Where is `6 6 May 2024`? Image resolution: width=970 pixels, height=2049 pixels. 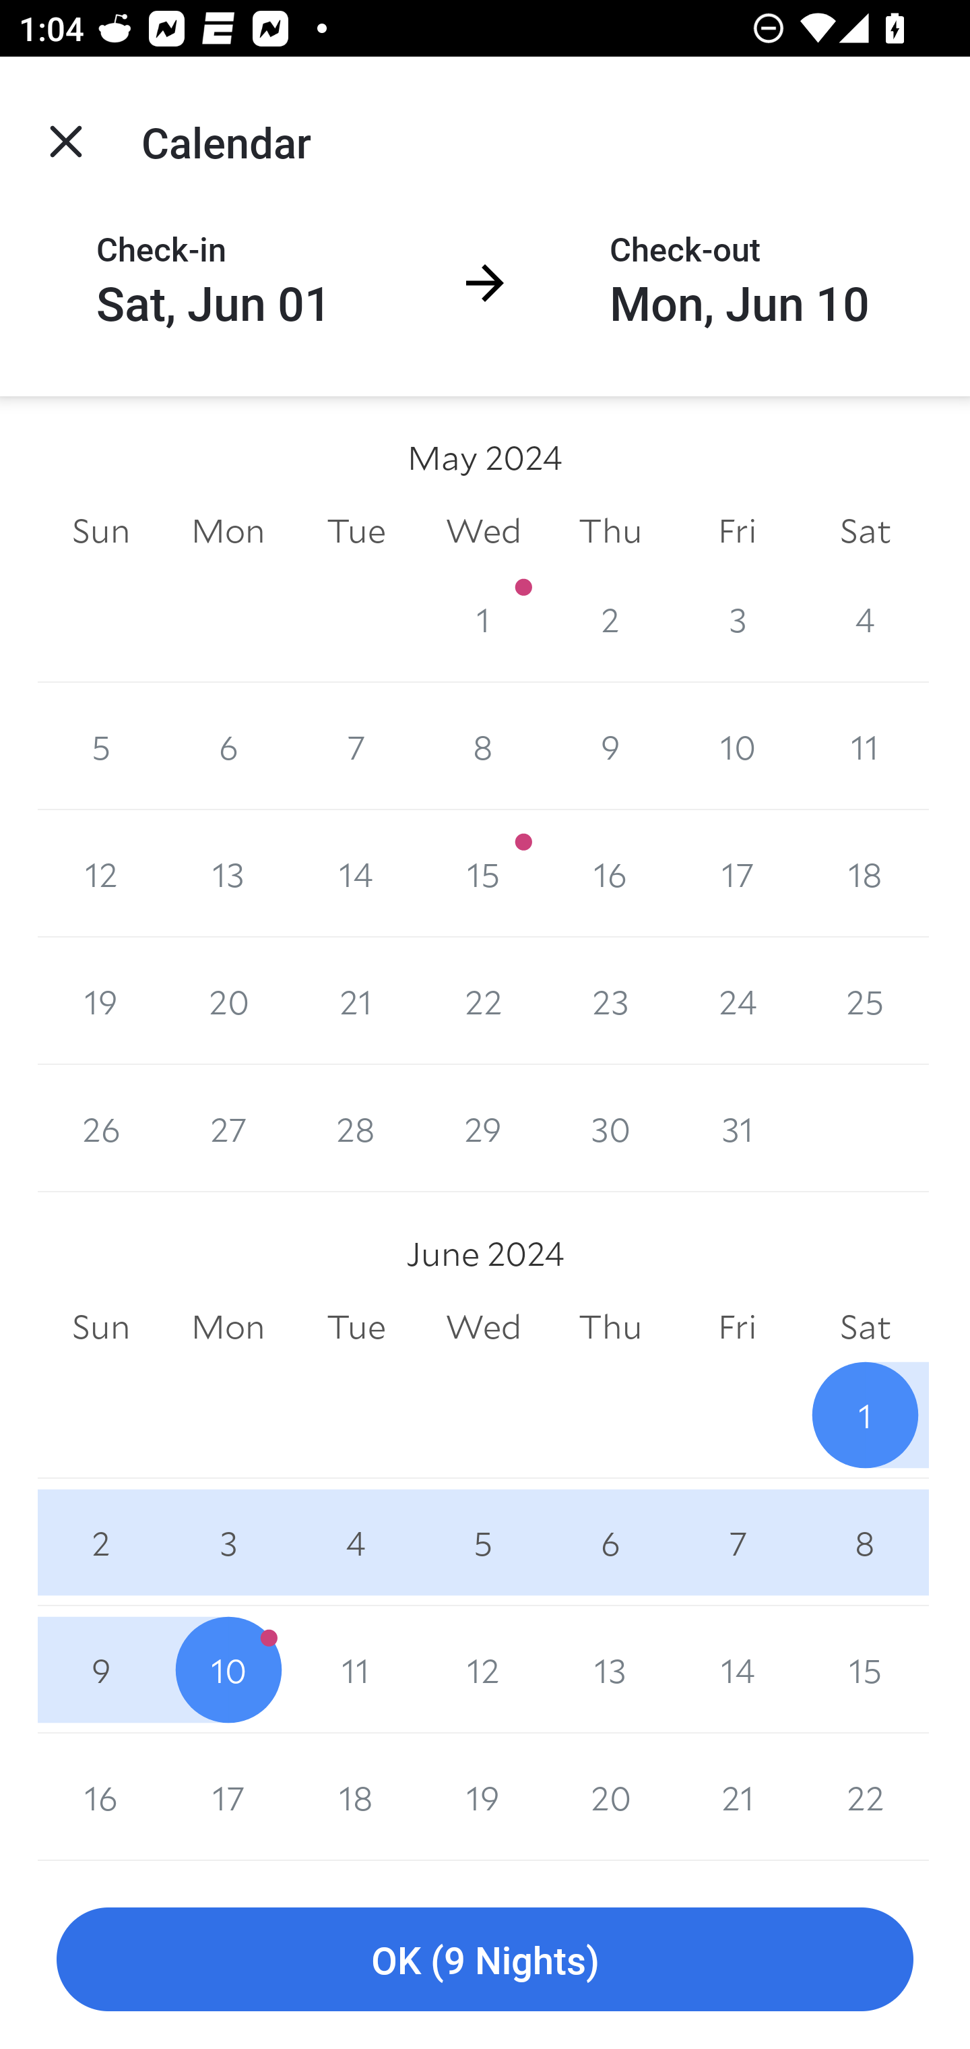 6 6 May 2024 is located at coordinates (228, 745).